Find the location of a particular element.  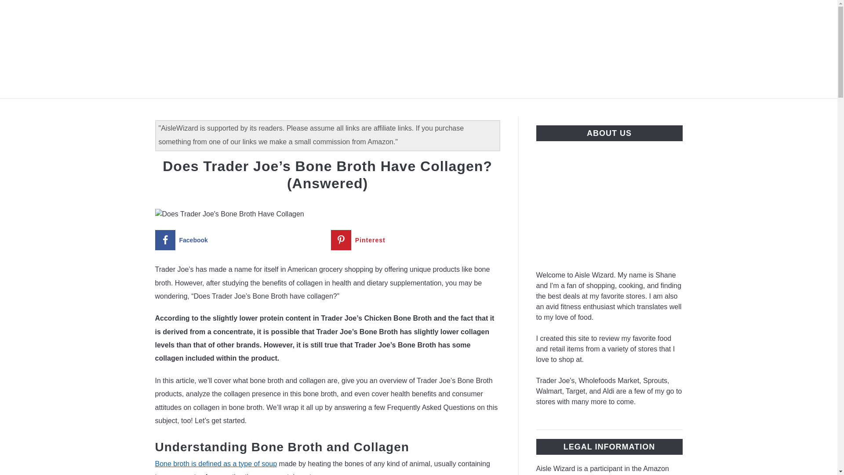

Save to Pinterest is located at coordinates (415, 240).